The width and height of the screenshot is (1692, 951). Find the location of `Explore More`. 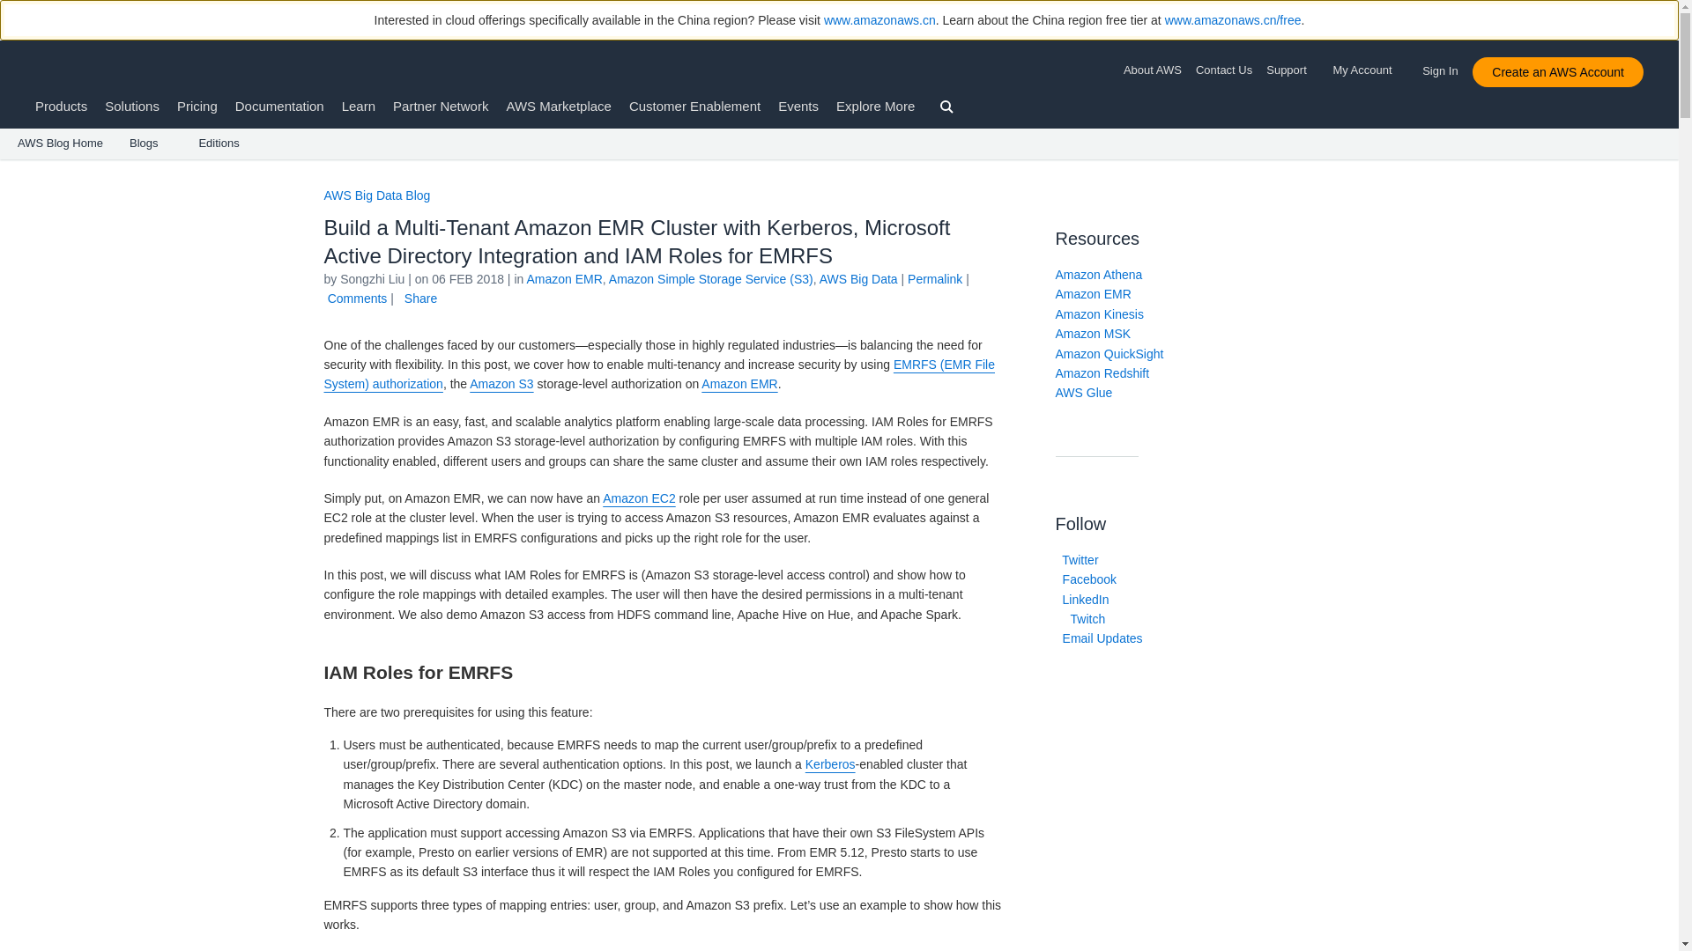

Explore More is located at coordinates (875, 106).